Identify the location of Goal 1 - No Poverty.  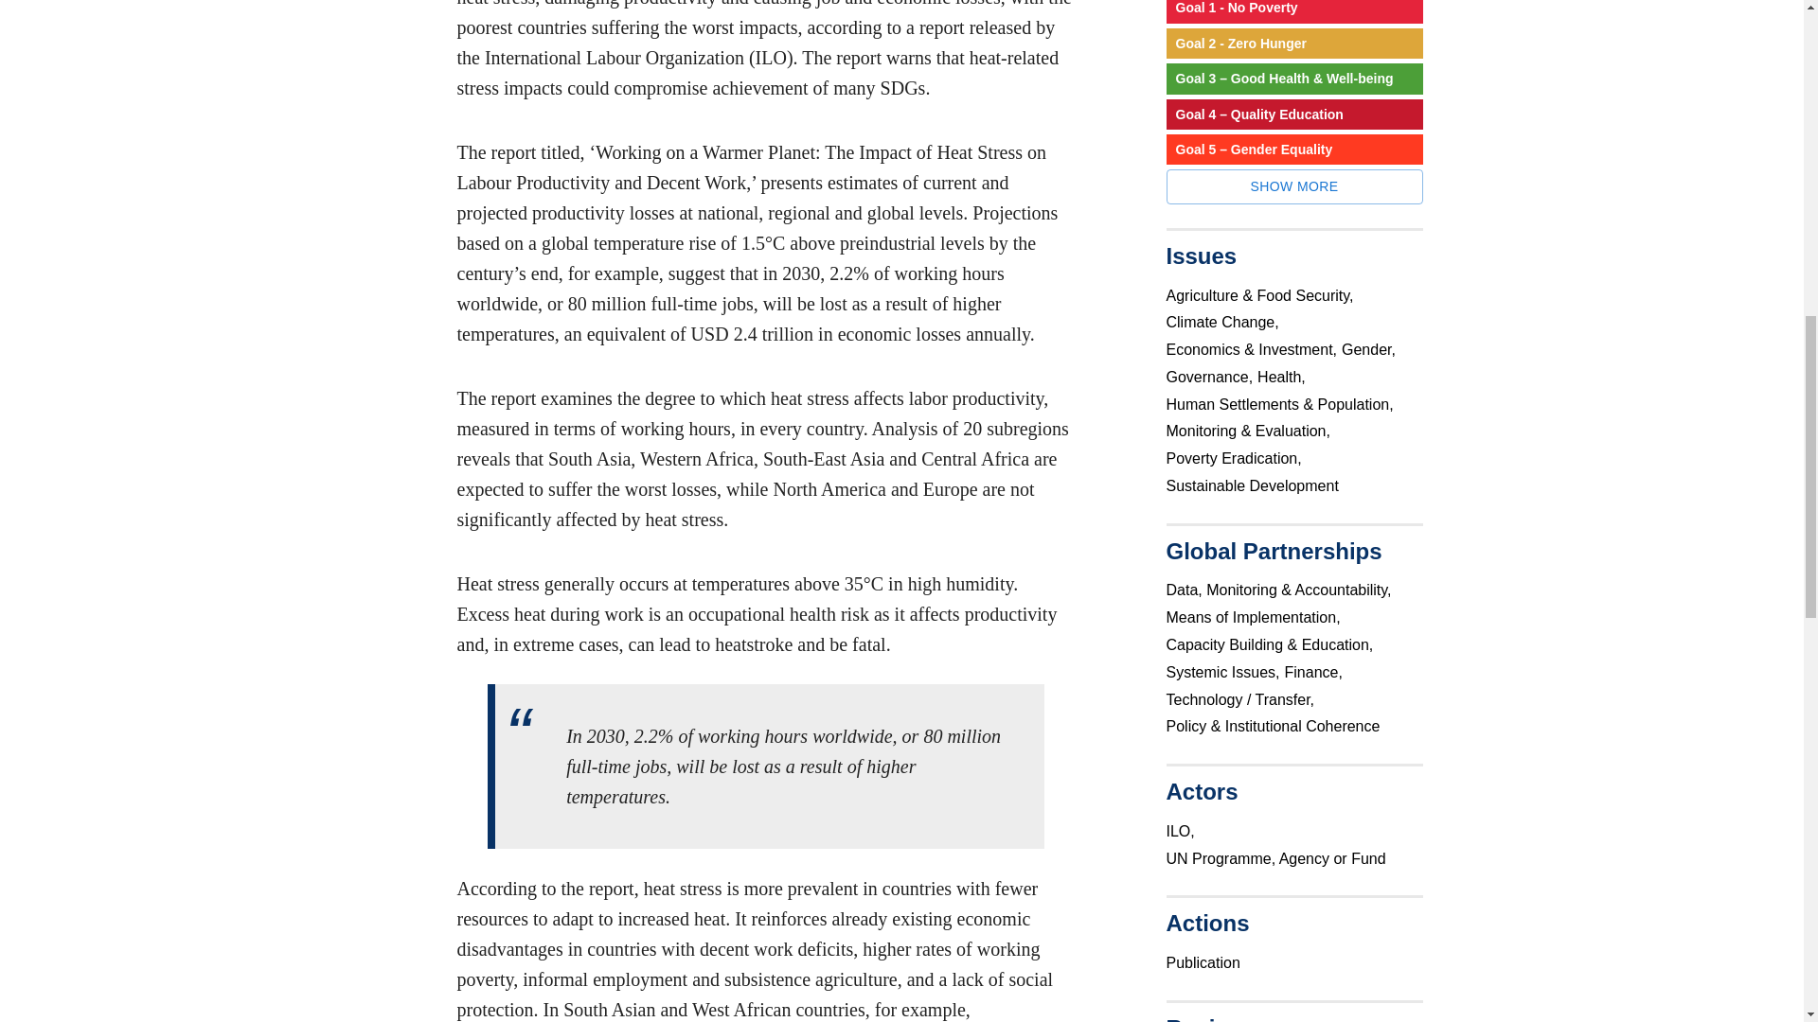
(1295, 11).